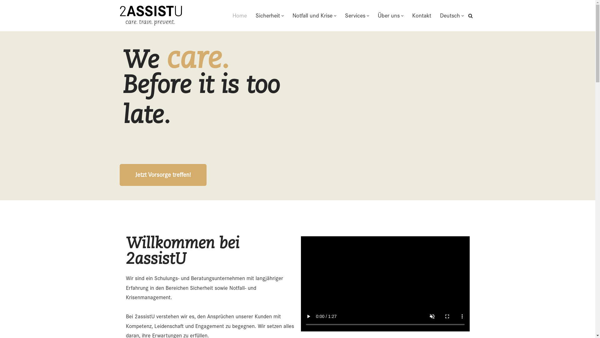 Image resolution: width=600 pixels, height=338 pixels. Describe the element at coordinates (163, 175) in the screenshot. I see `Jetzt Vorsorge treffen!` at that location.